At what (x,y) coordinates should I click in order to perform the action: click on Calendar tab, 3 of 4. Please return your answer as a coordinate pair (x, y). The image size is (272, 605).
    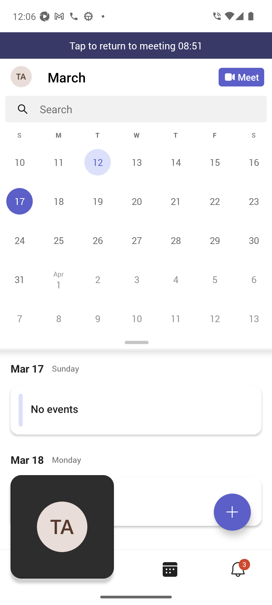
    Looking at the image, I should click on (170, 569).